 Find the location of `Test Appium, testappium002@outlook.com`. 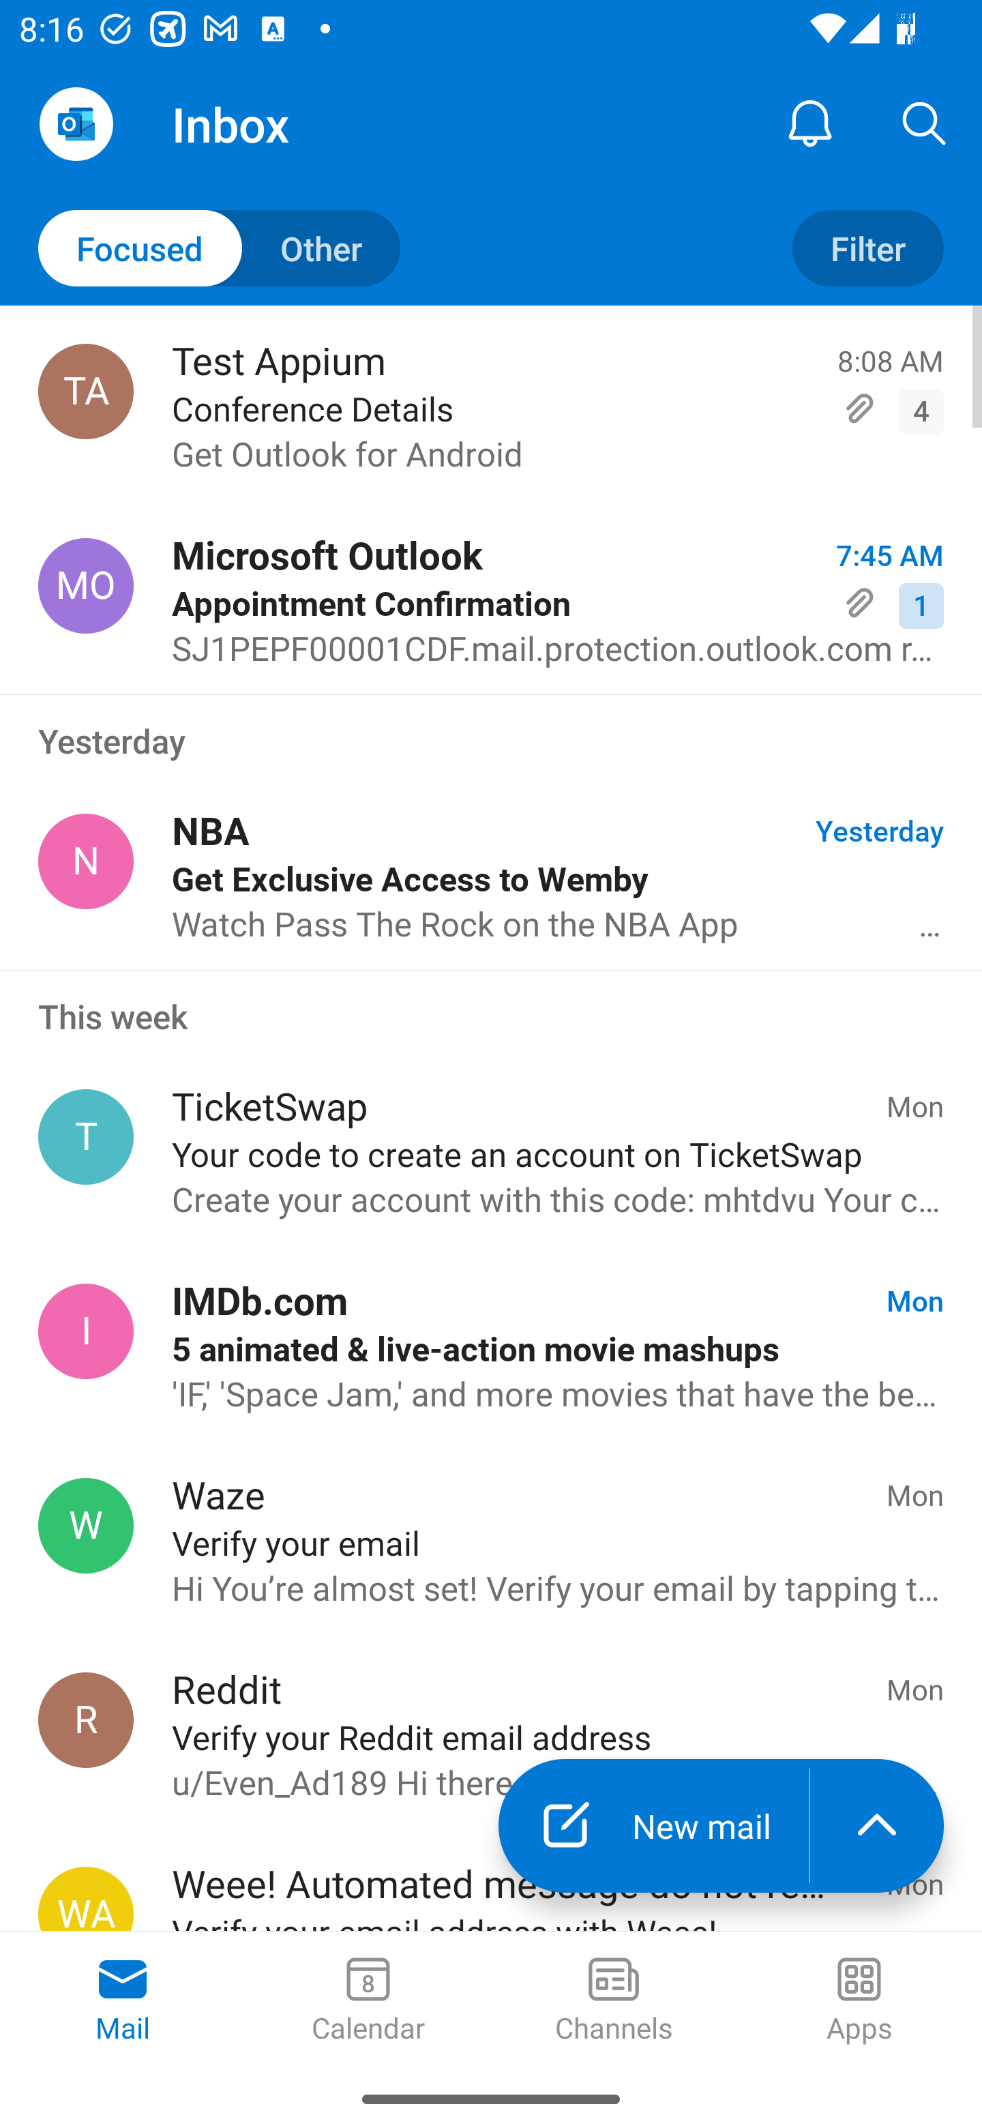

Test Appium, testappium002@outlook.com is located at coordinates (86, 391).